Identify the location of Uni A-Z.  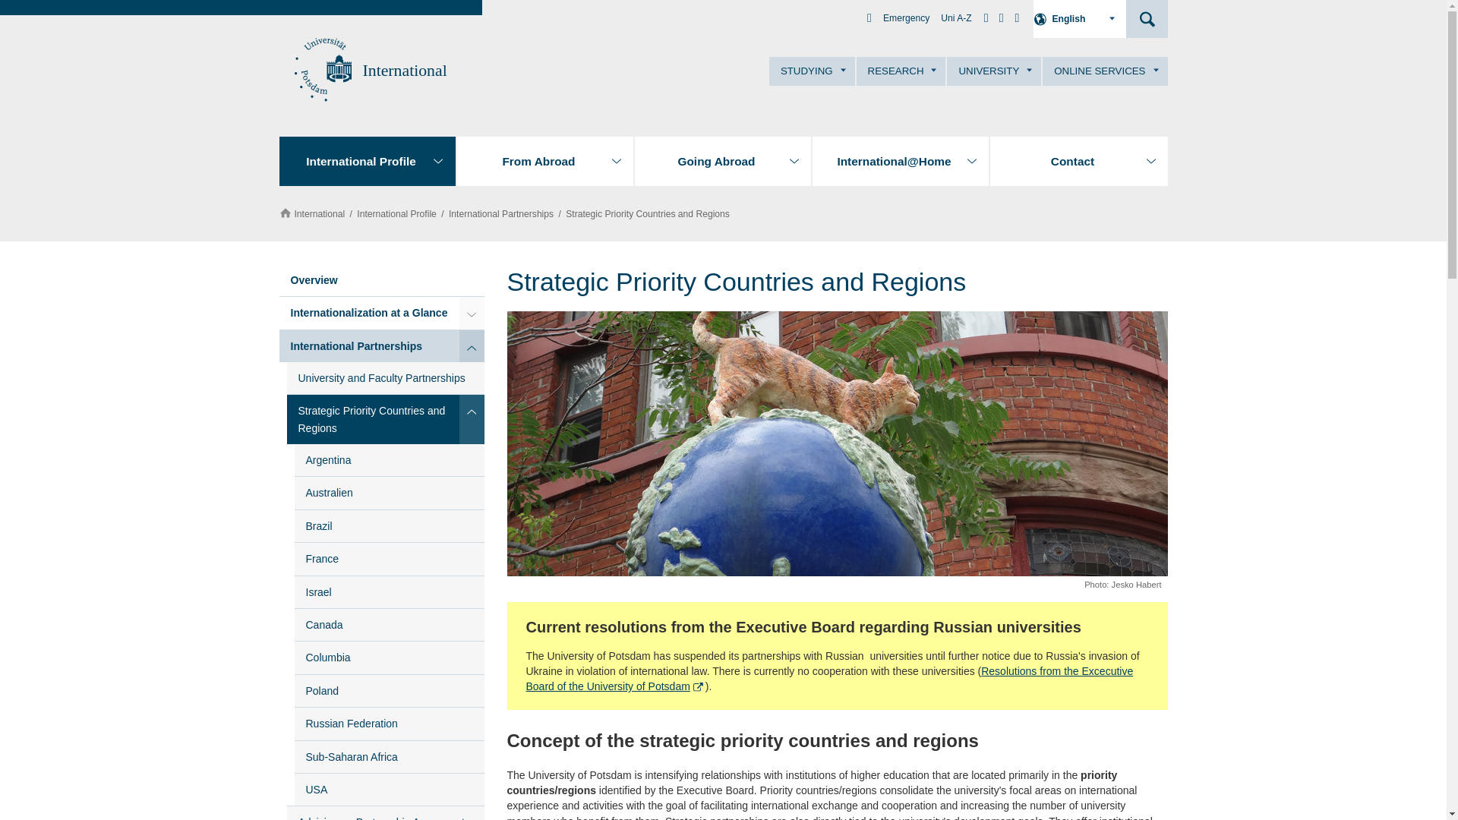
(955, 18).